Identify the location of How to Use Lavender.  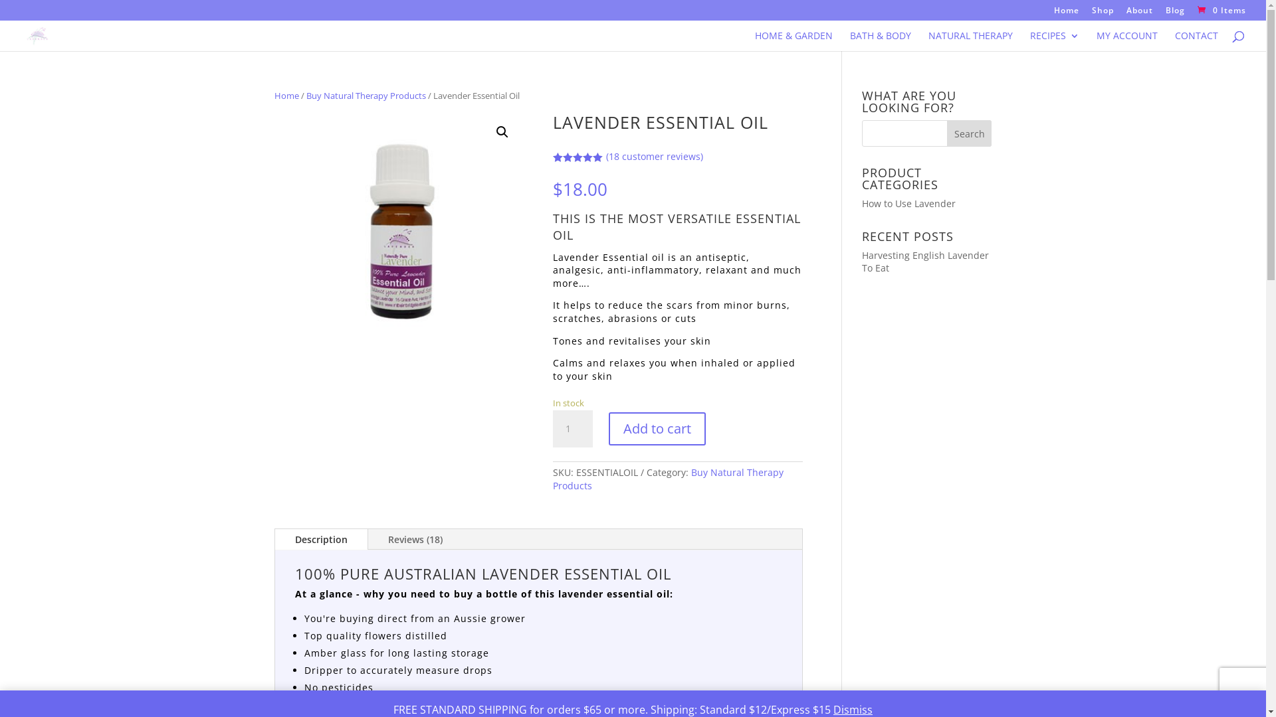
(909, 203).